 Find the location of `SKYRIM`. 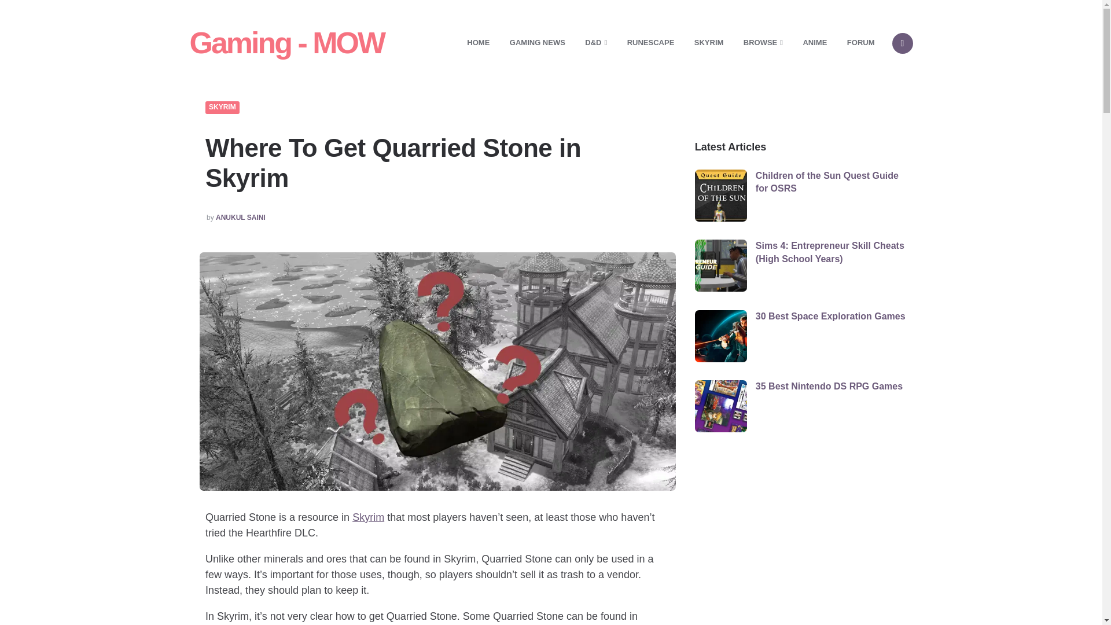

SKYRIM is located at coordinates (708, 43).